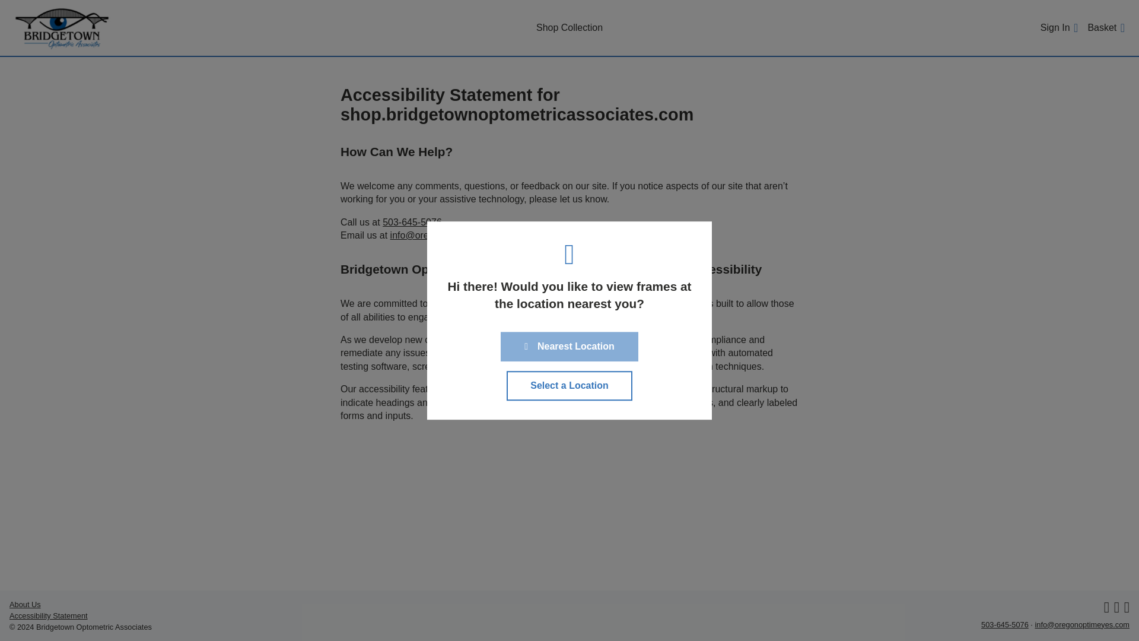 This screenshot has width=1139, height=641. Describe the element at coordinates (1004, 624) in the screenshot. I see `503-645-5076` at that location.